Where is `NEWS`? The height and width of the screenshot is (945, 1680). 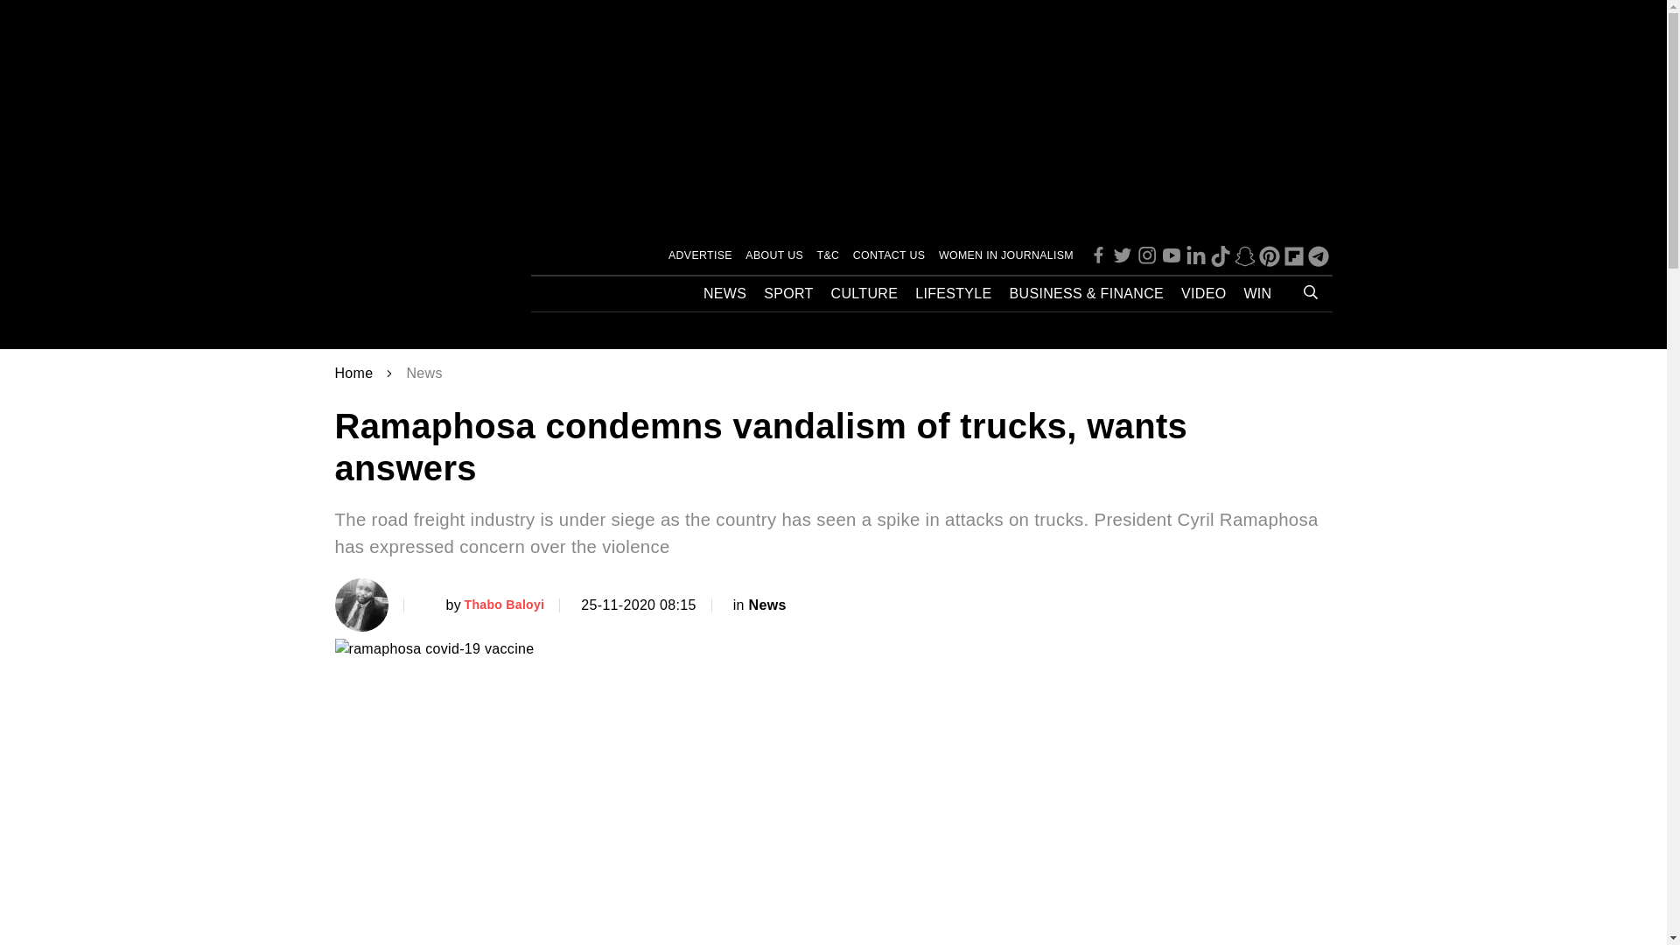
NEWS is located at coordinates (724, 294).